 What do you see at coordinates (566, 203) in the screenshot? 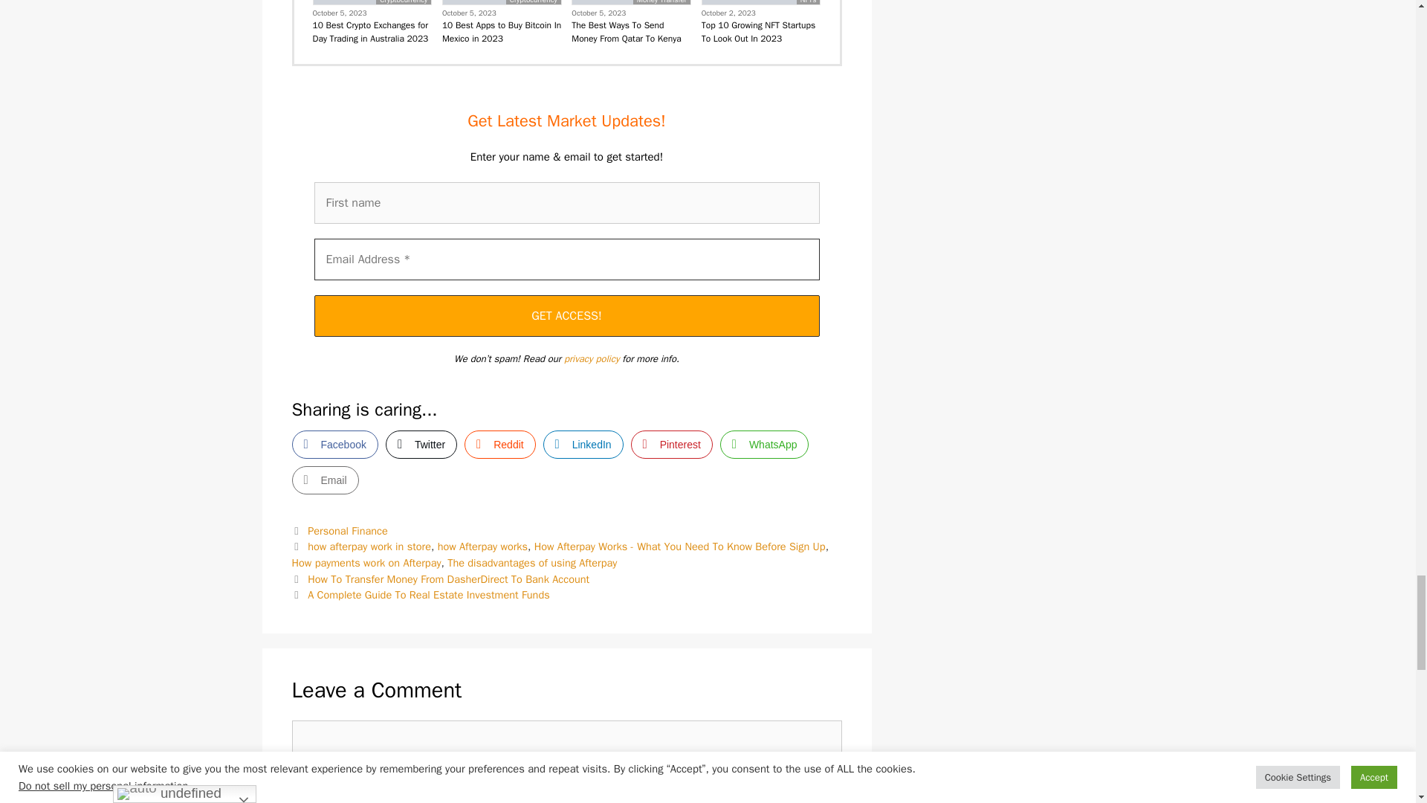
I see `First name` at bounding box center [566, 203].